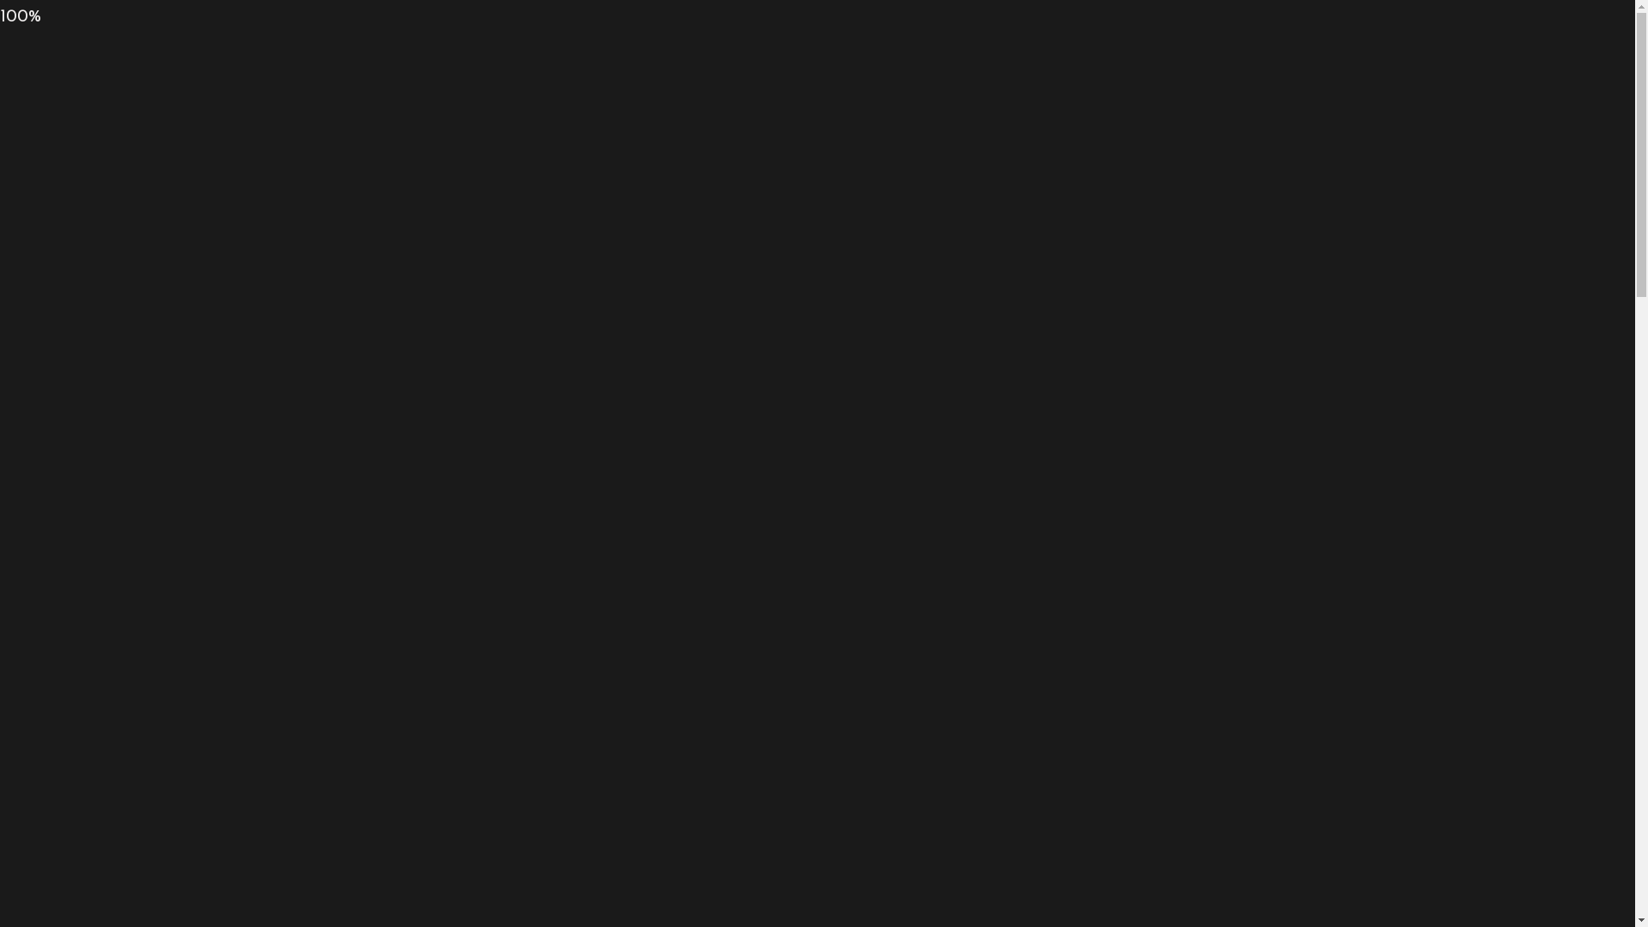 The height and width of the screenshot is (927, 1648). I want to click on KONTAKT, so click(939, 140).